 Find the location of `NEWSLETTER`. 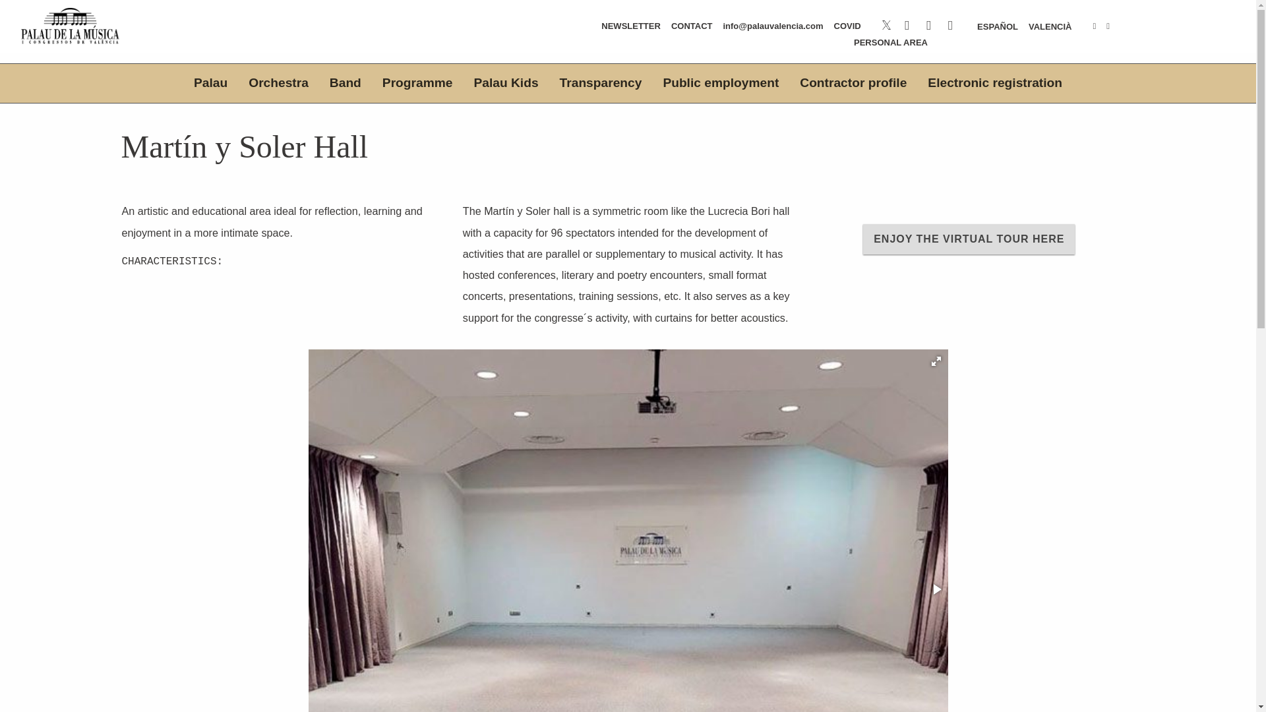

NEWSLETTER is located at coordinates (630, 26).